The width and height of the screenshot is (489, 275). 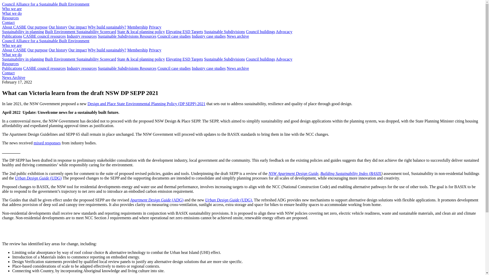 What do you see at coordinates (284, 32) in the screenshot?
I see `Advocacy` at bounding box center [284, 32].